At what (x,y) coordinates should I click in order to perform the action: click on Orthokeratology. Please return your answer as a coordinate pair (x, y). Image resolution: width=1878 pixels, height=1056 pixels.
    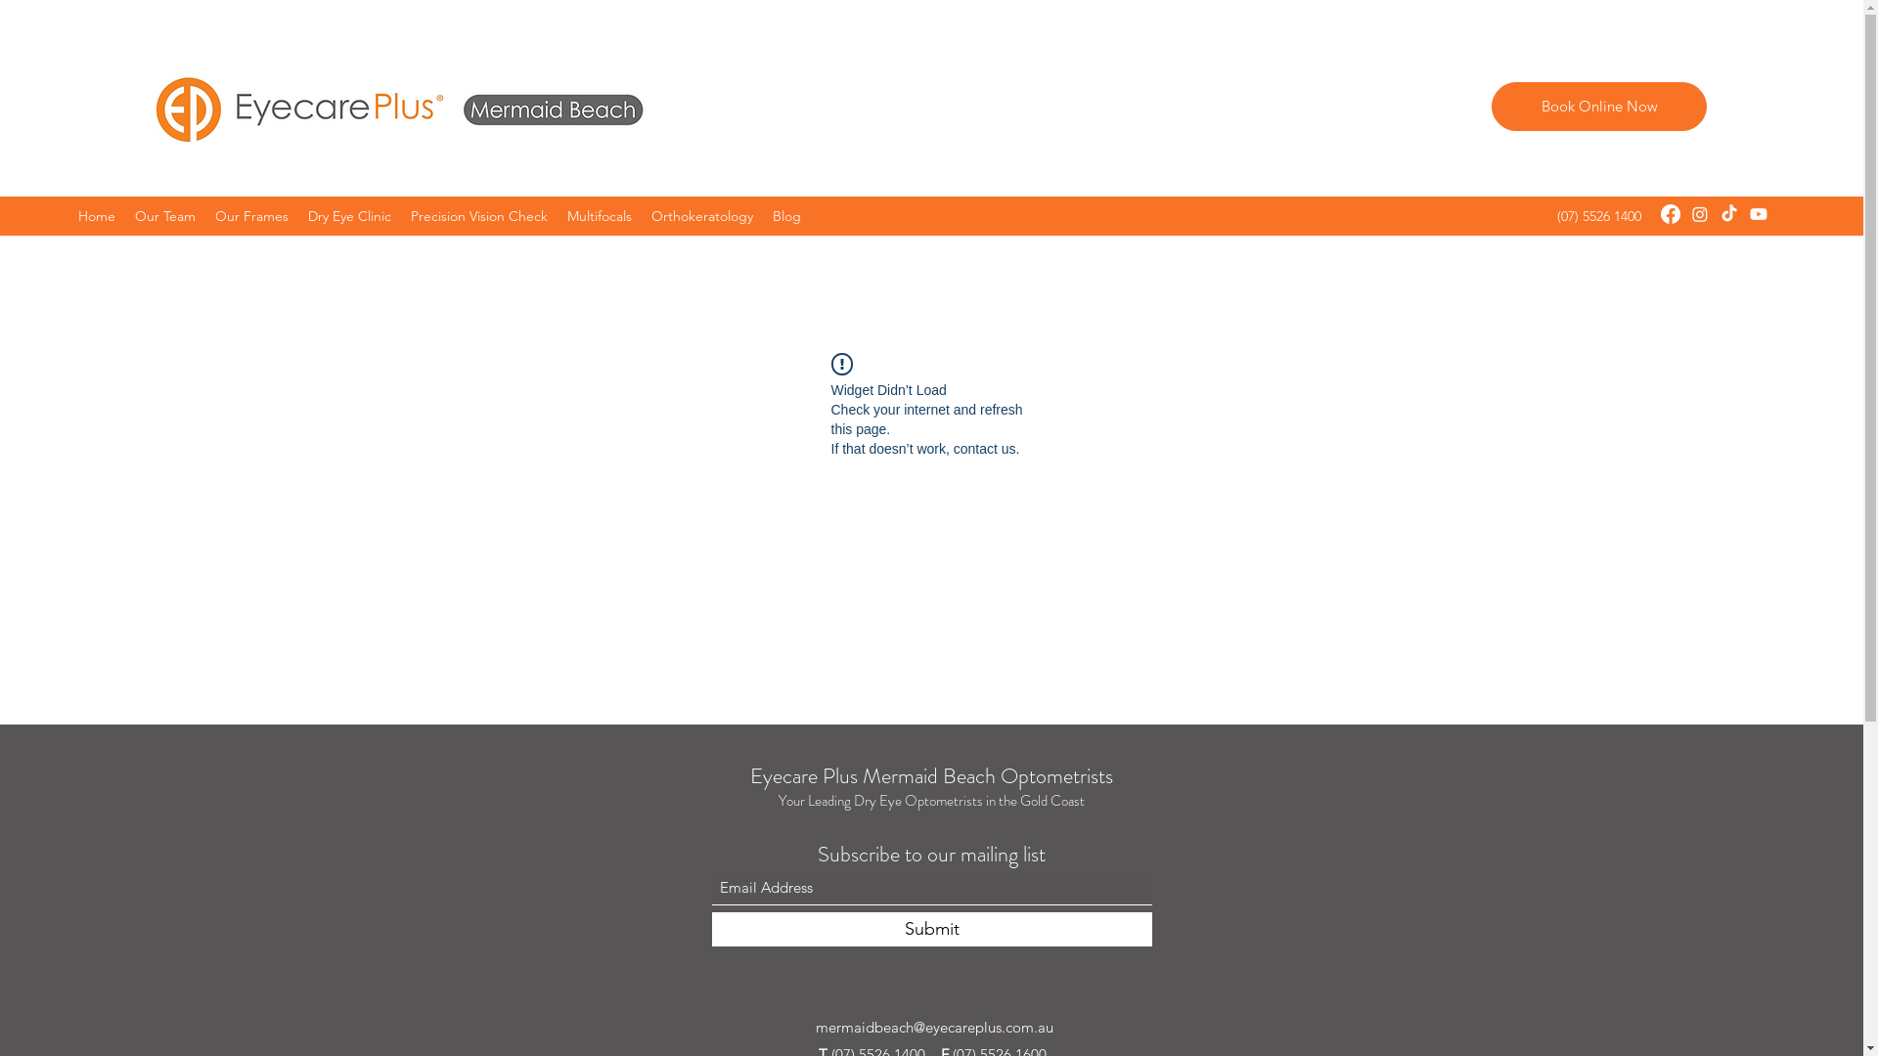
    Looking at the image, I should click on (702, 216).